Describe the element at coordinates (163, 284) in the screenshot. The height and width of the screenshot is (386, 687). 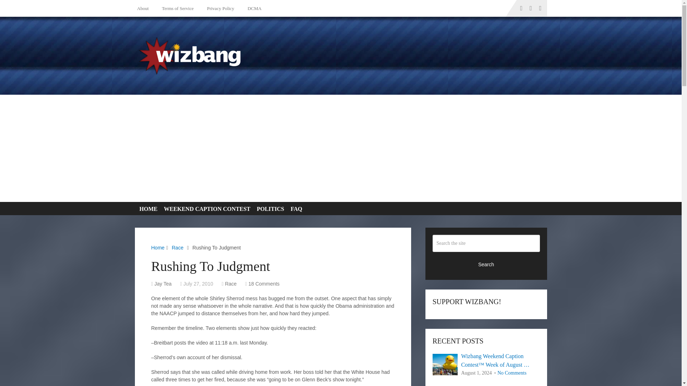
I see `Posts by Jay Tea` at that location.